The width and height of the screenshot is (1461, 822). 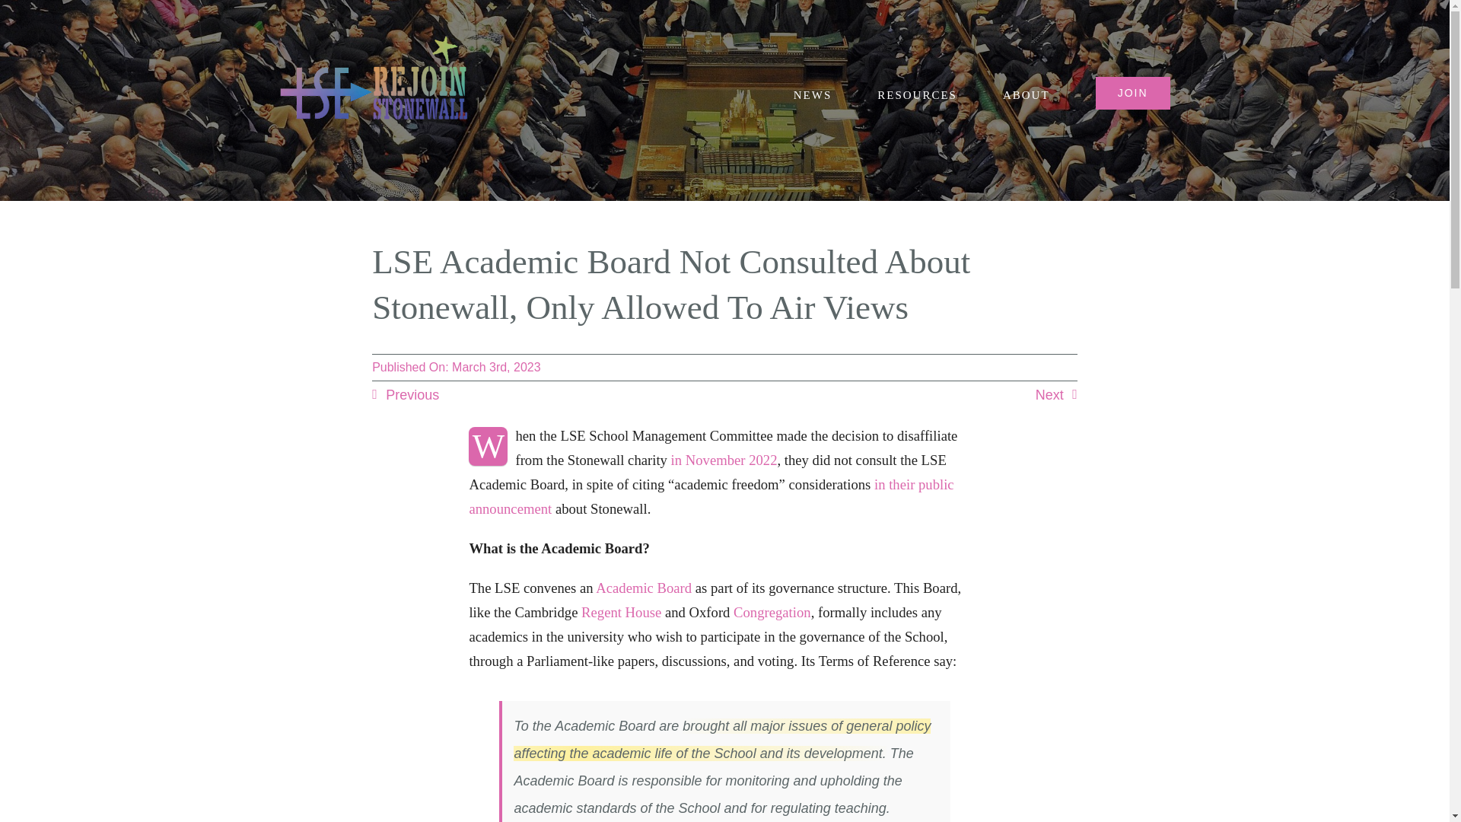 I want to click on RESOURCES, so click(x=917, y=93).